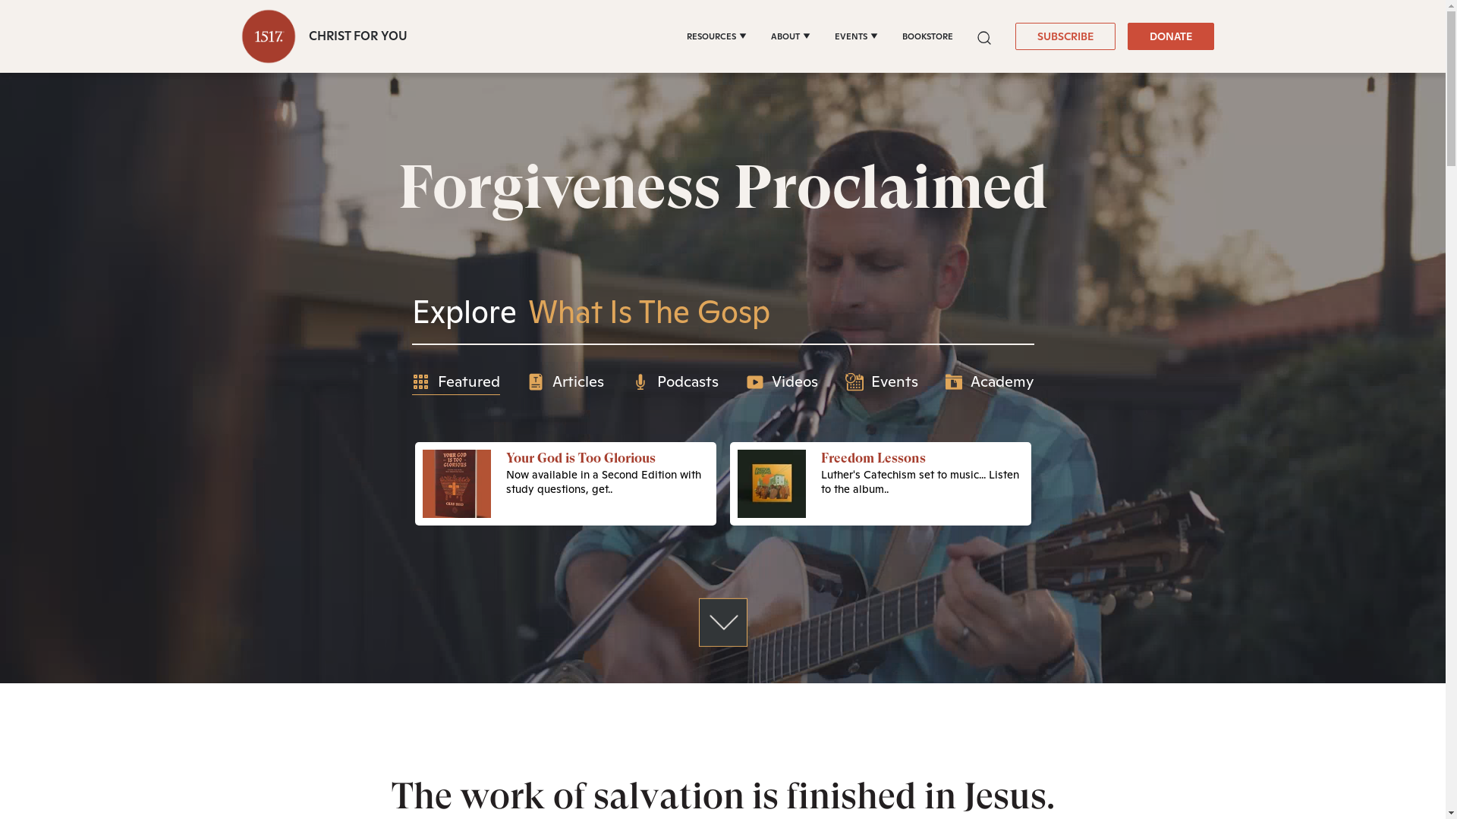 The height and width of the screenshot is (819, 1457). What do you see at coordinates (927, 36) in the screenshot?
I see `BOOKSTORE` at bounding box center [927, 36].